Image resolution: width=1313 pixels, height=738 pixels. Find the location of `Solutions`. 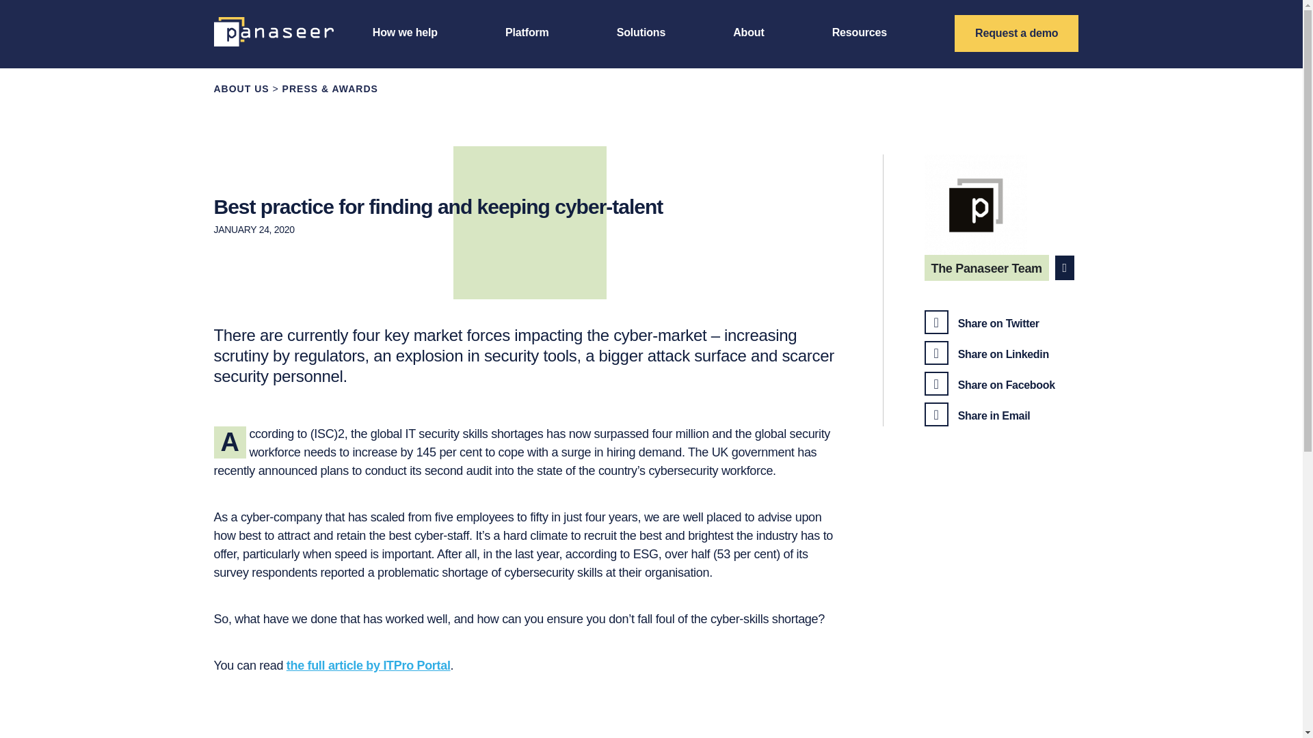

Solutions is located at coordinates (641, 33).